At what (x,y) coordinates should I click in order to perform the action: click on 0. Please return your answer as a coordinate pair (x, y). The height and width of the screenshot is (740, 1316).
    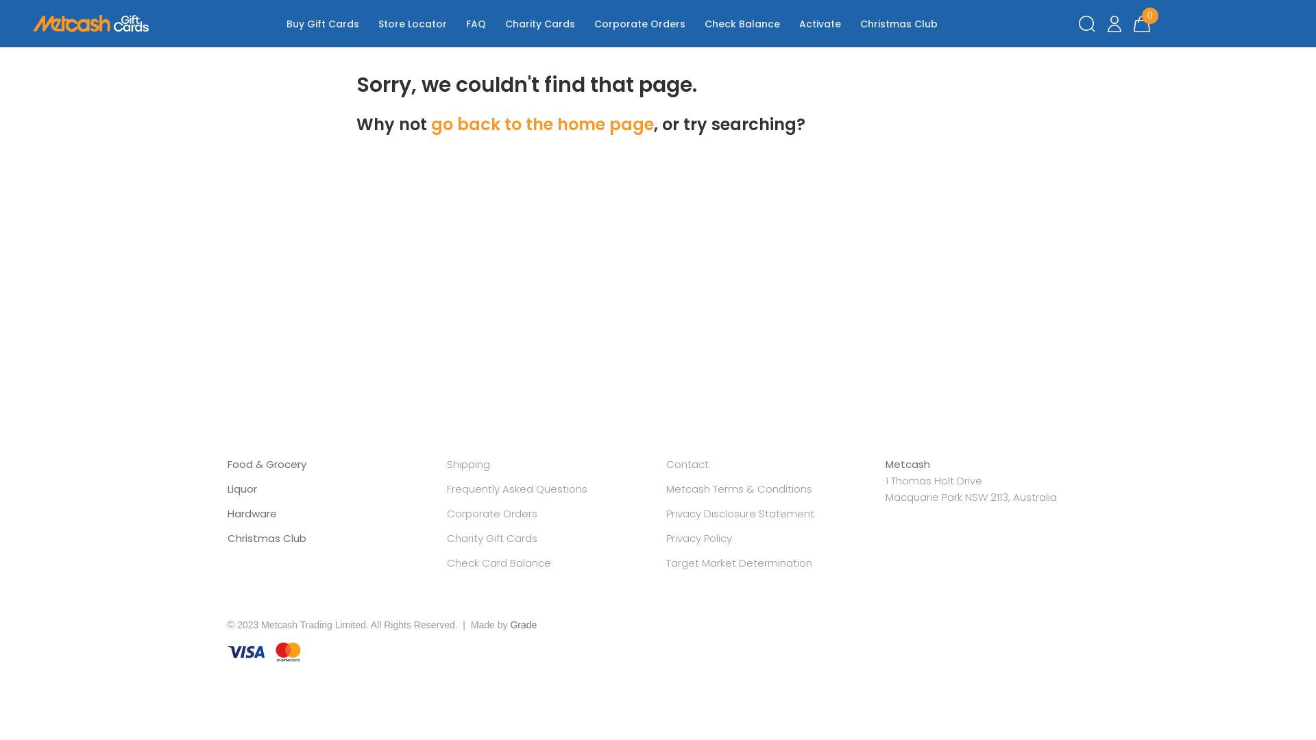
    Looking at the image, I should click on (1142, 24).